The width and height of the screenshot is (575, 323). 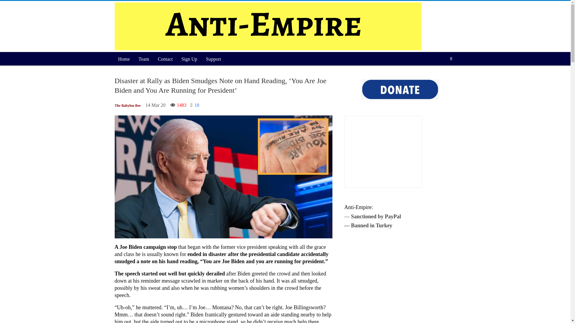 What do you see at coordinates (189, 59) in the screenshot?
I see `Sign Up` at bounding box center [189, 59].